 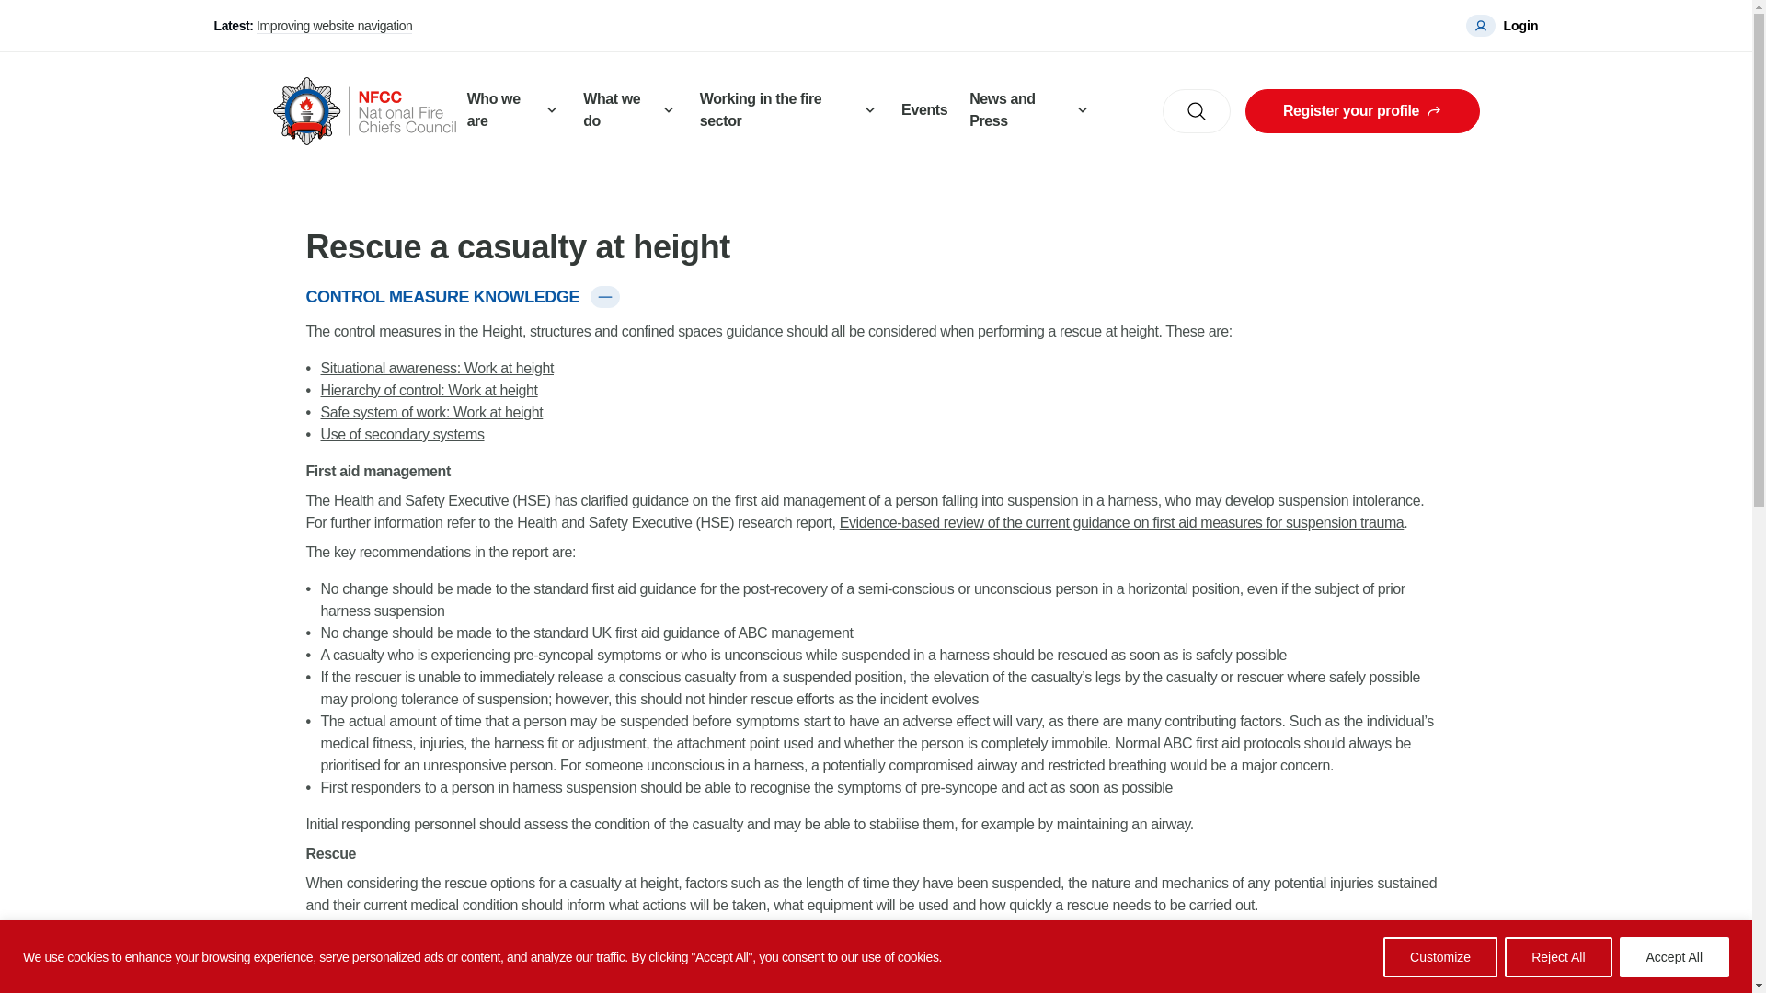 What do you see at coordinates (513, 111) in the screenshot?
I see `Who we are` at bounding box center [513, 111].